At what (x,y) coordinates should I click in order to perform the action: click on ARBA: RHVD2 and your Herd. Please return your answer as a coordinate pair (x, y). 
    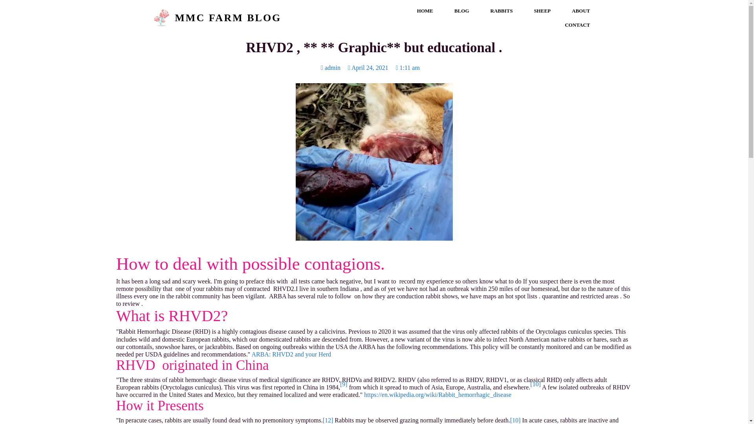
    Looking at the image, I should click on (291, 354).